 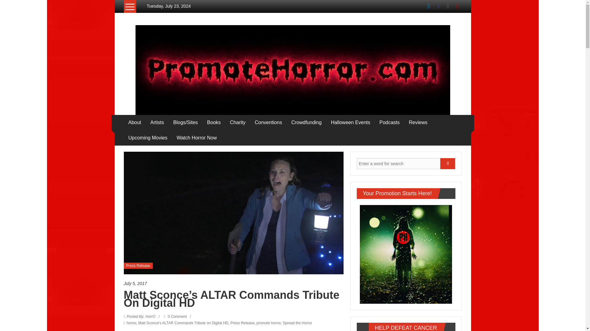 I want to click on 5:51 pm, so click(x=233, y=283).